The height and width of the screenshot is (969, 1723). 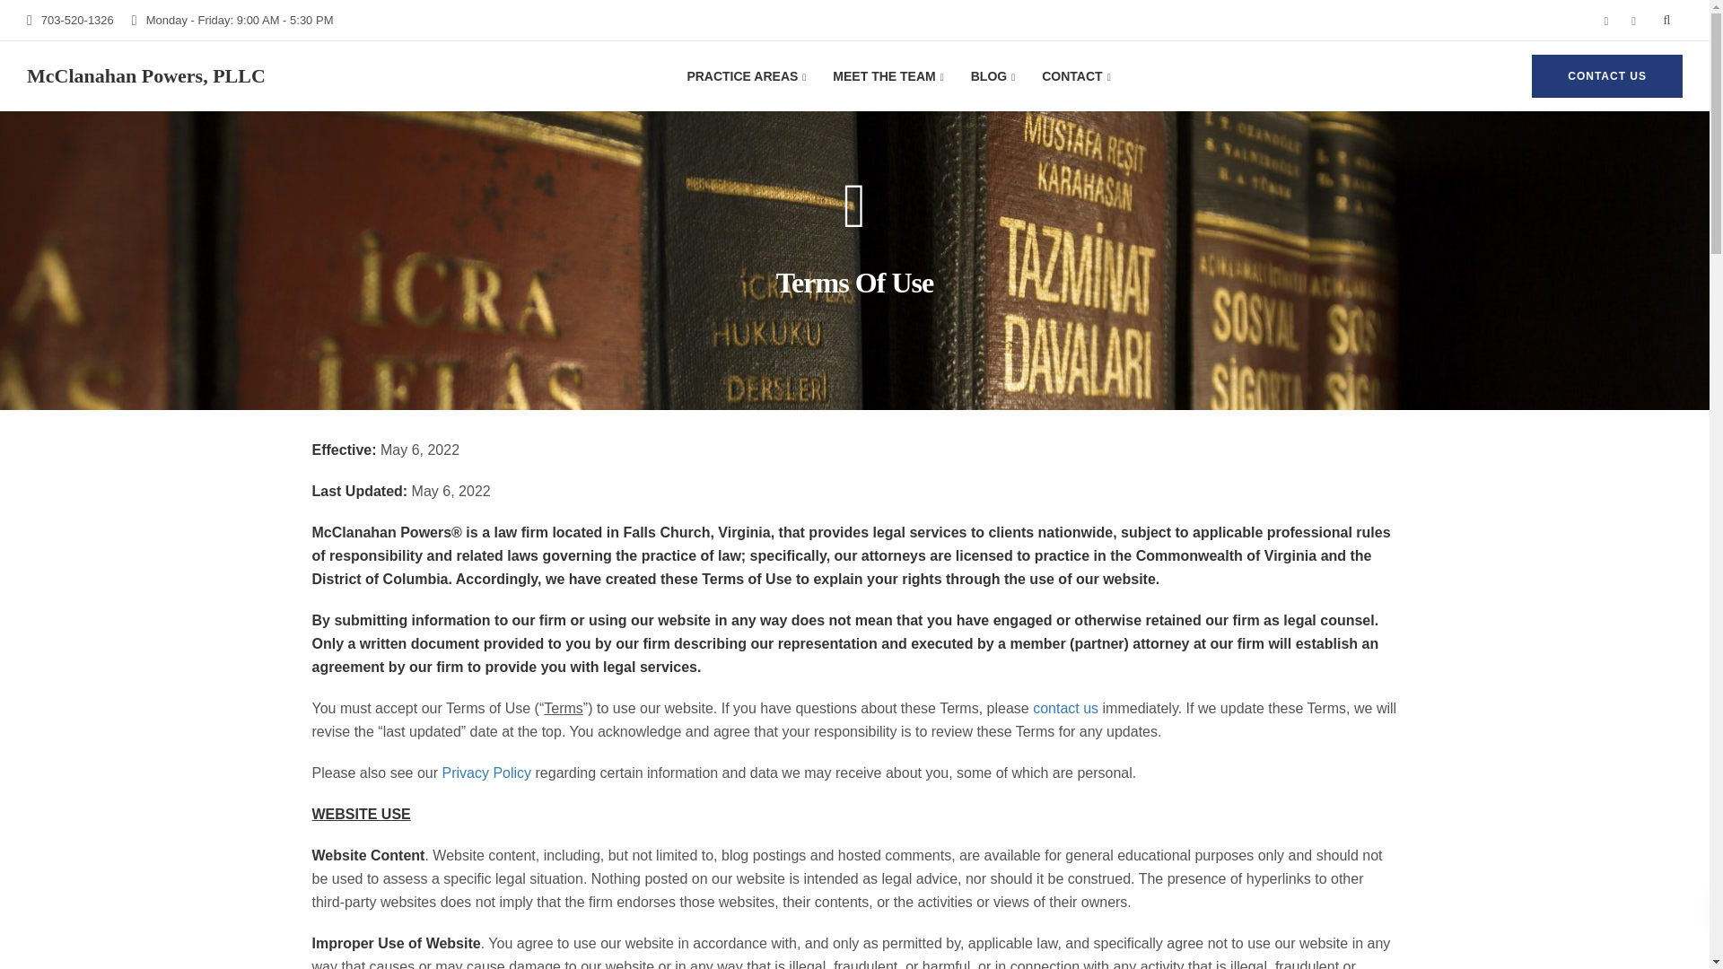 What do you see at coordinates (747, 76) in the screenshot?
I see `PRACTICE AREAS` at bounding box center [747, 76].